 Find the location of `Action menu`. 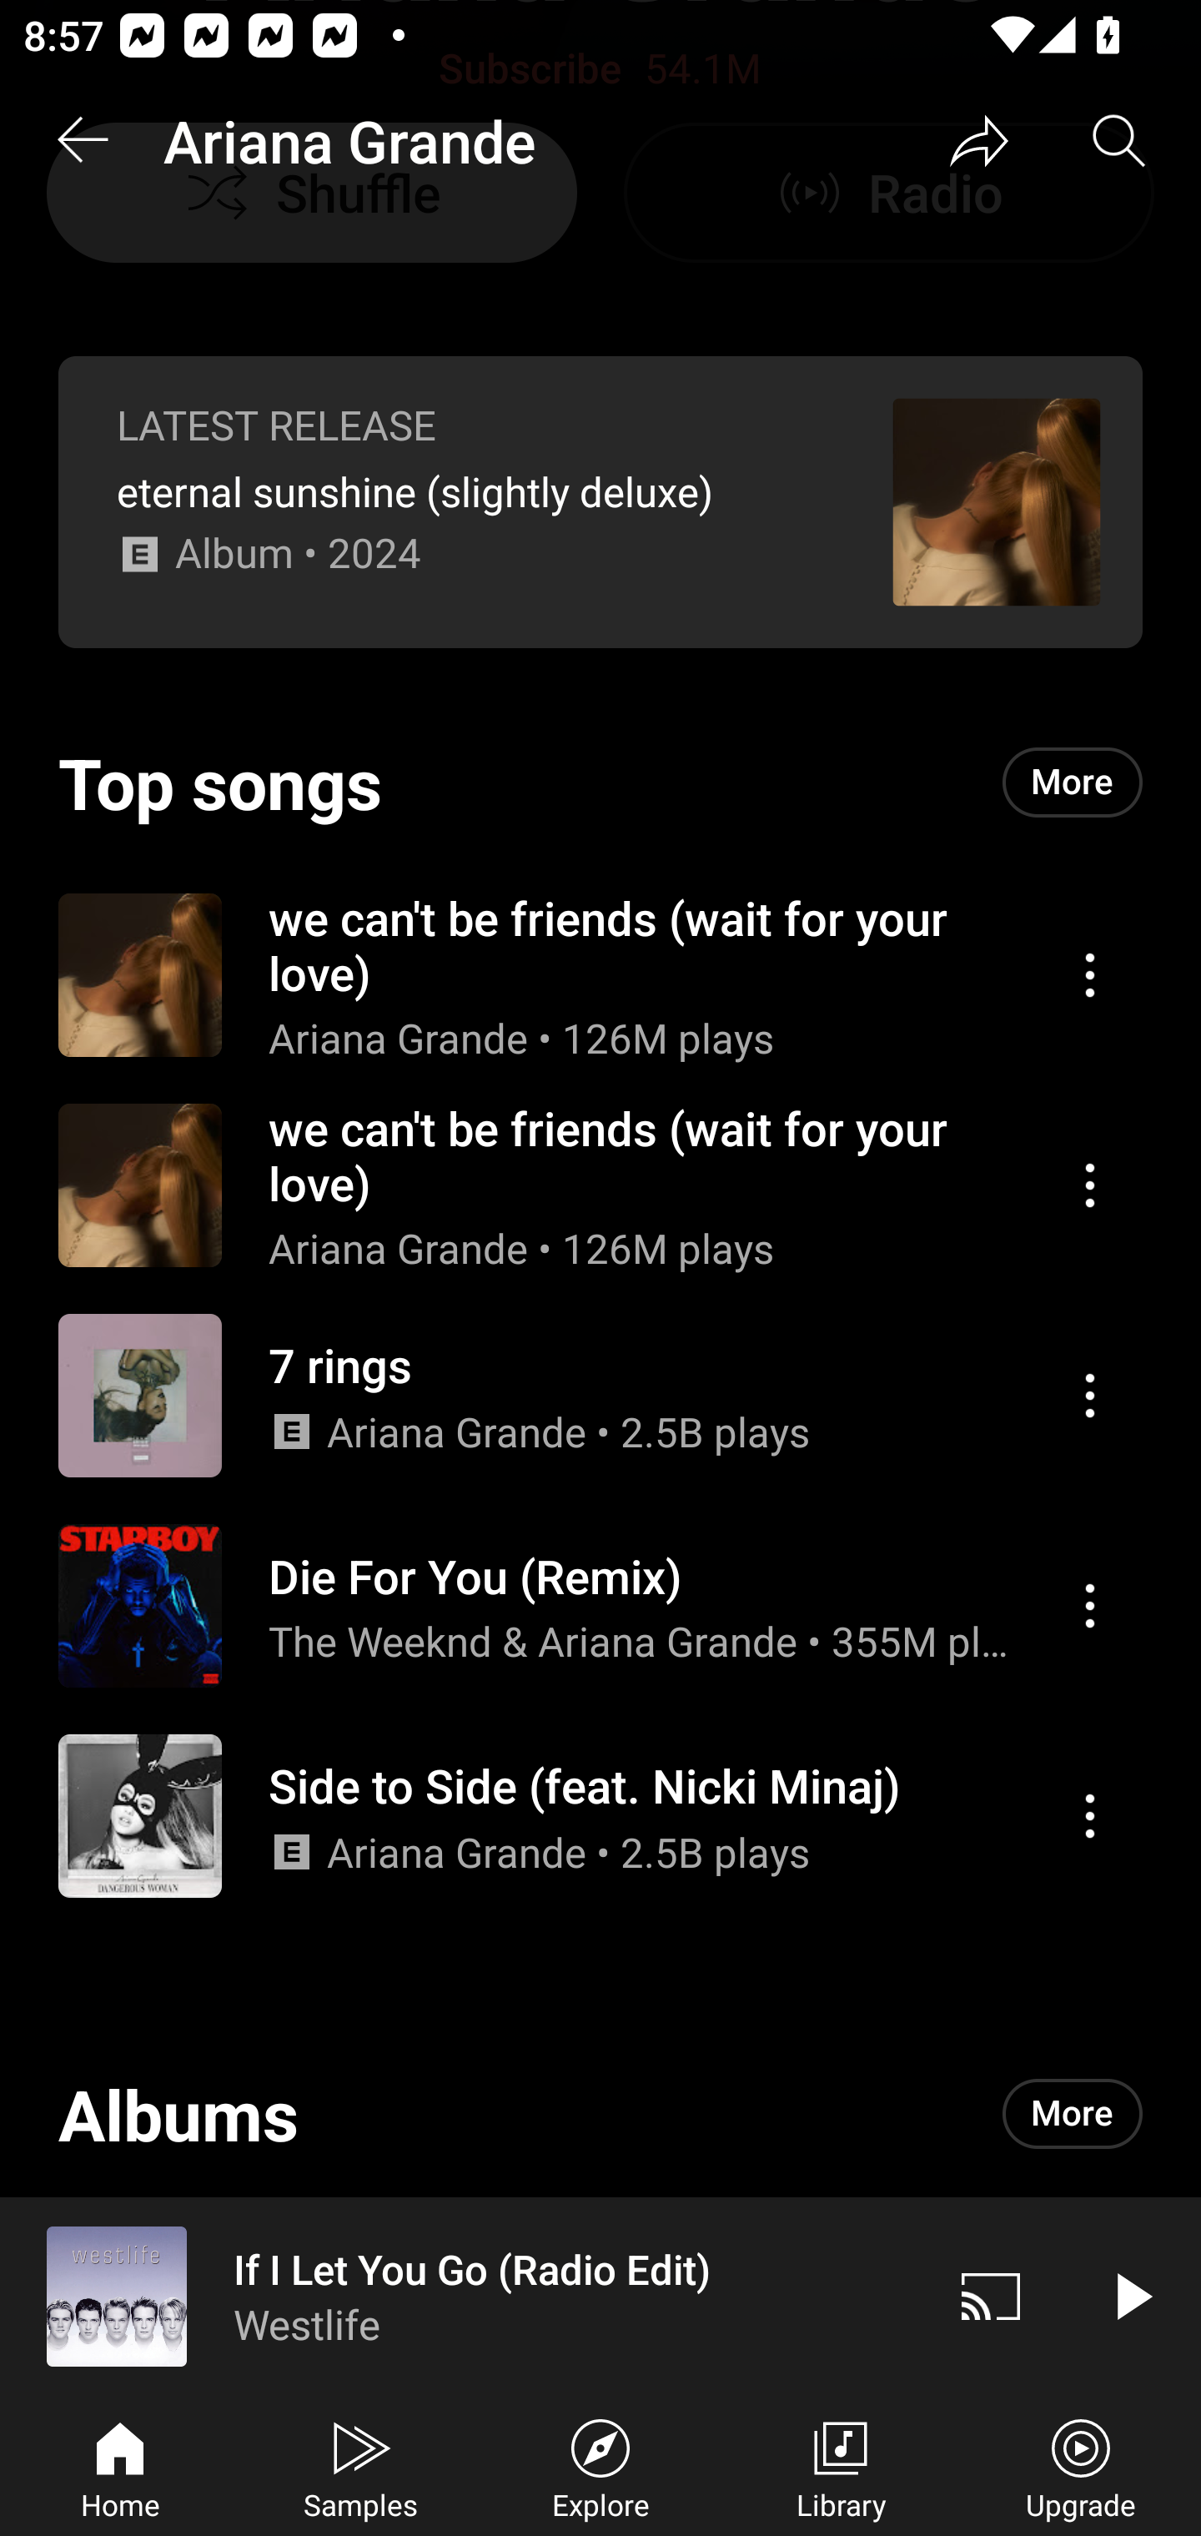

Action menu is located at coordinates (600, 1817).